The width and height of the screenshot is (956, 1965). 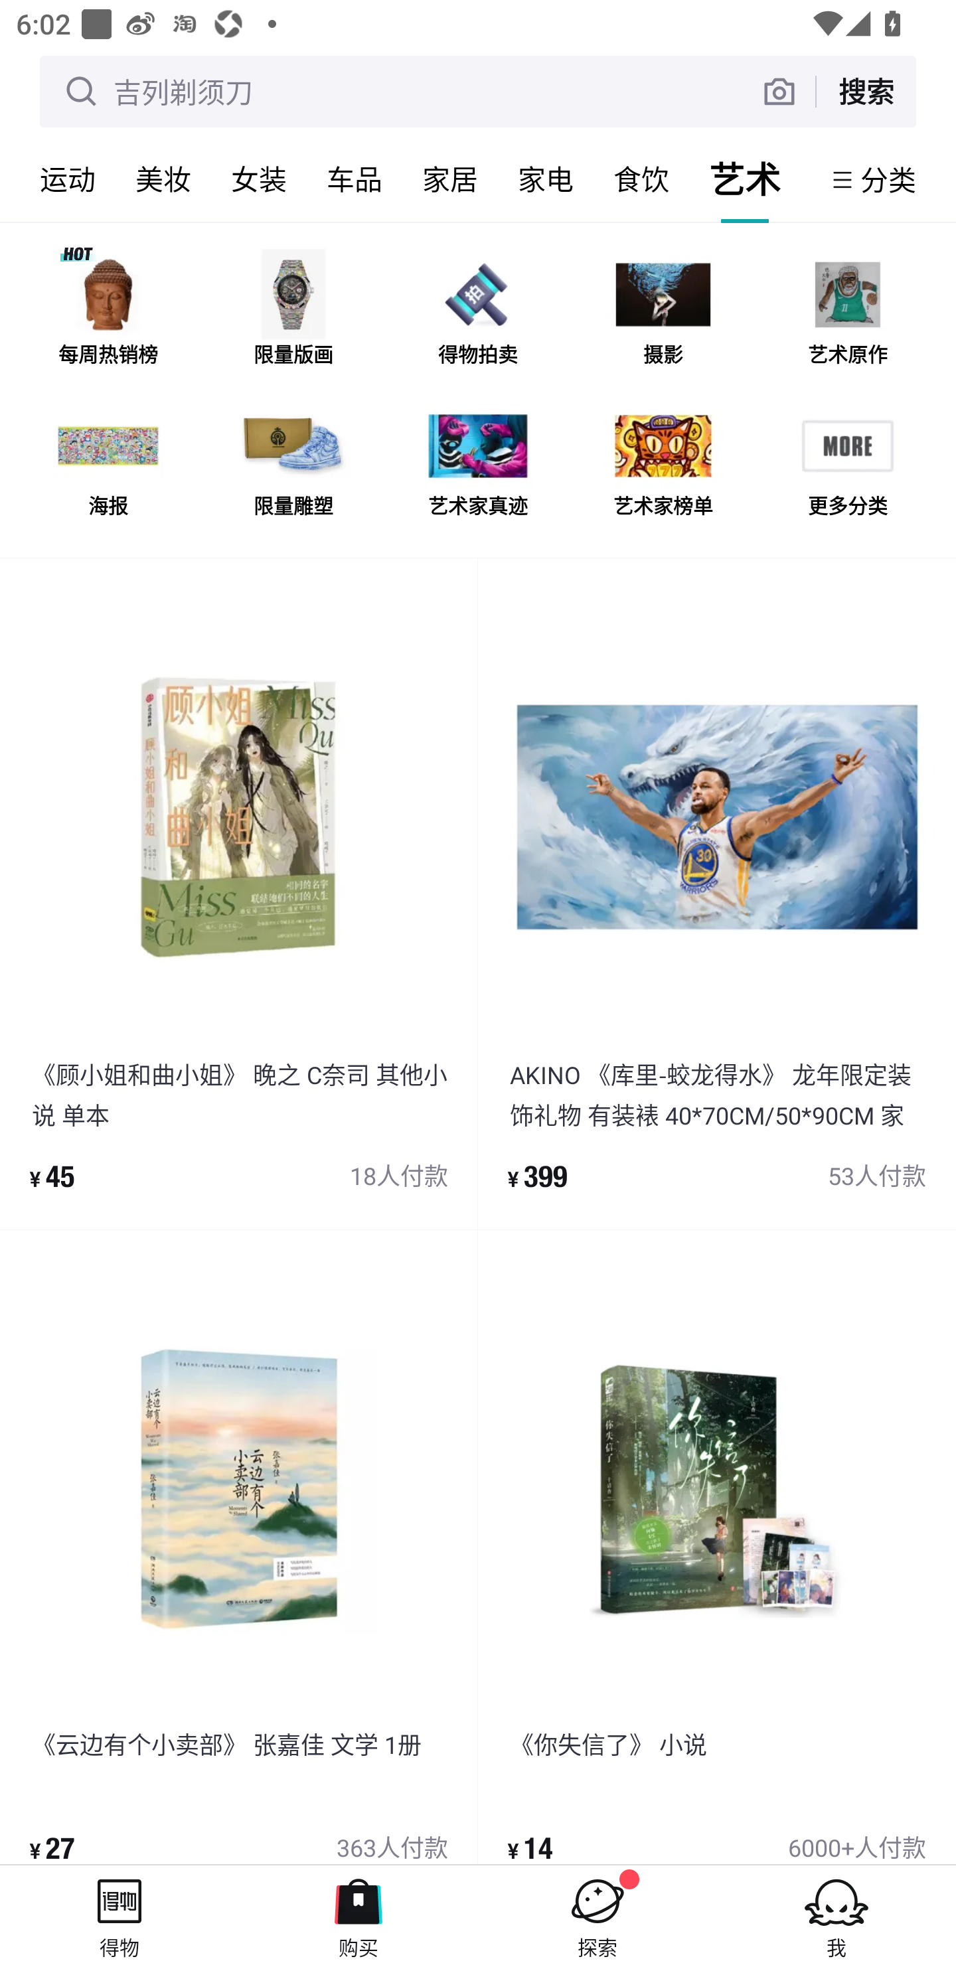 What do you see at coordinates (355, 179) in the screenshot?
I see `车品` at bounding box center [355, 179].